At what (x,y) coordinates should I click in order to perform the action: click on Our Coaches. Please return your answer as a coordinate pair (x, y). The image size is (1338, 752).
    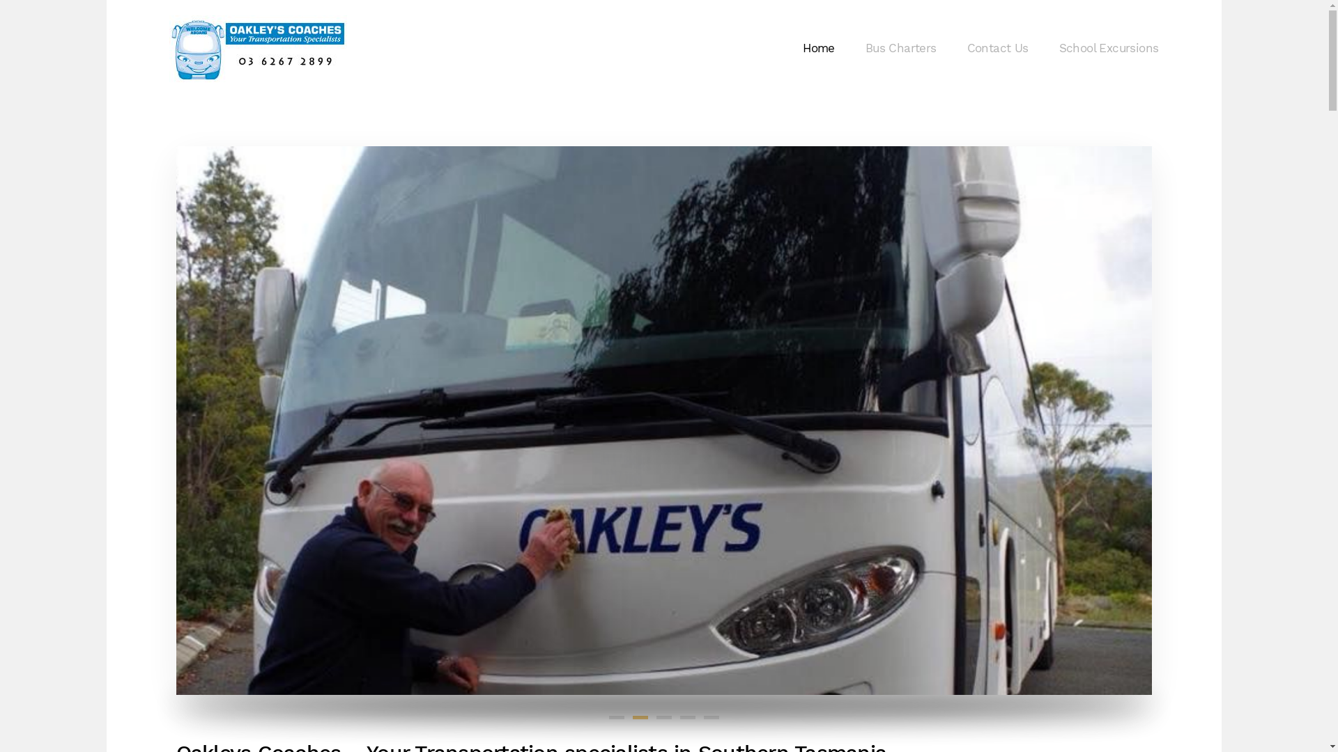
    Looking at the image, I should click on (617, 717).